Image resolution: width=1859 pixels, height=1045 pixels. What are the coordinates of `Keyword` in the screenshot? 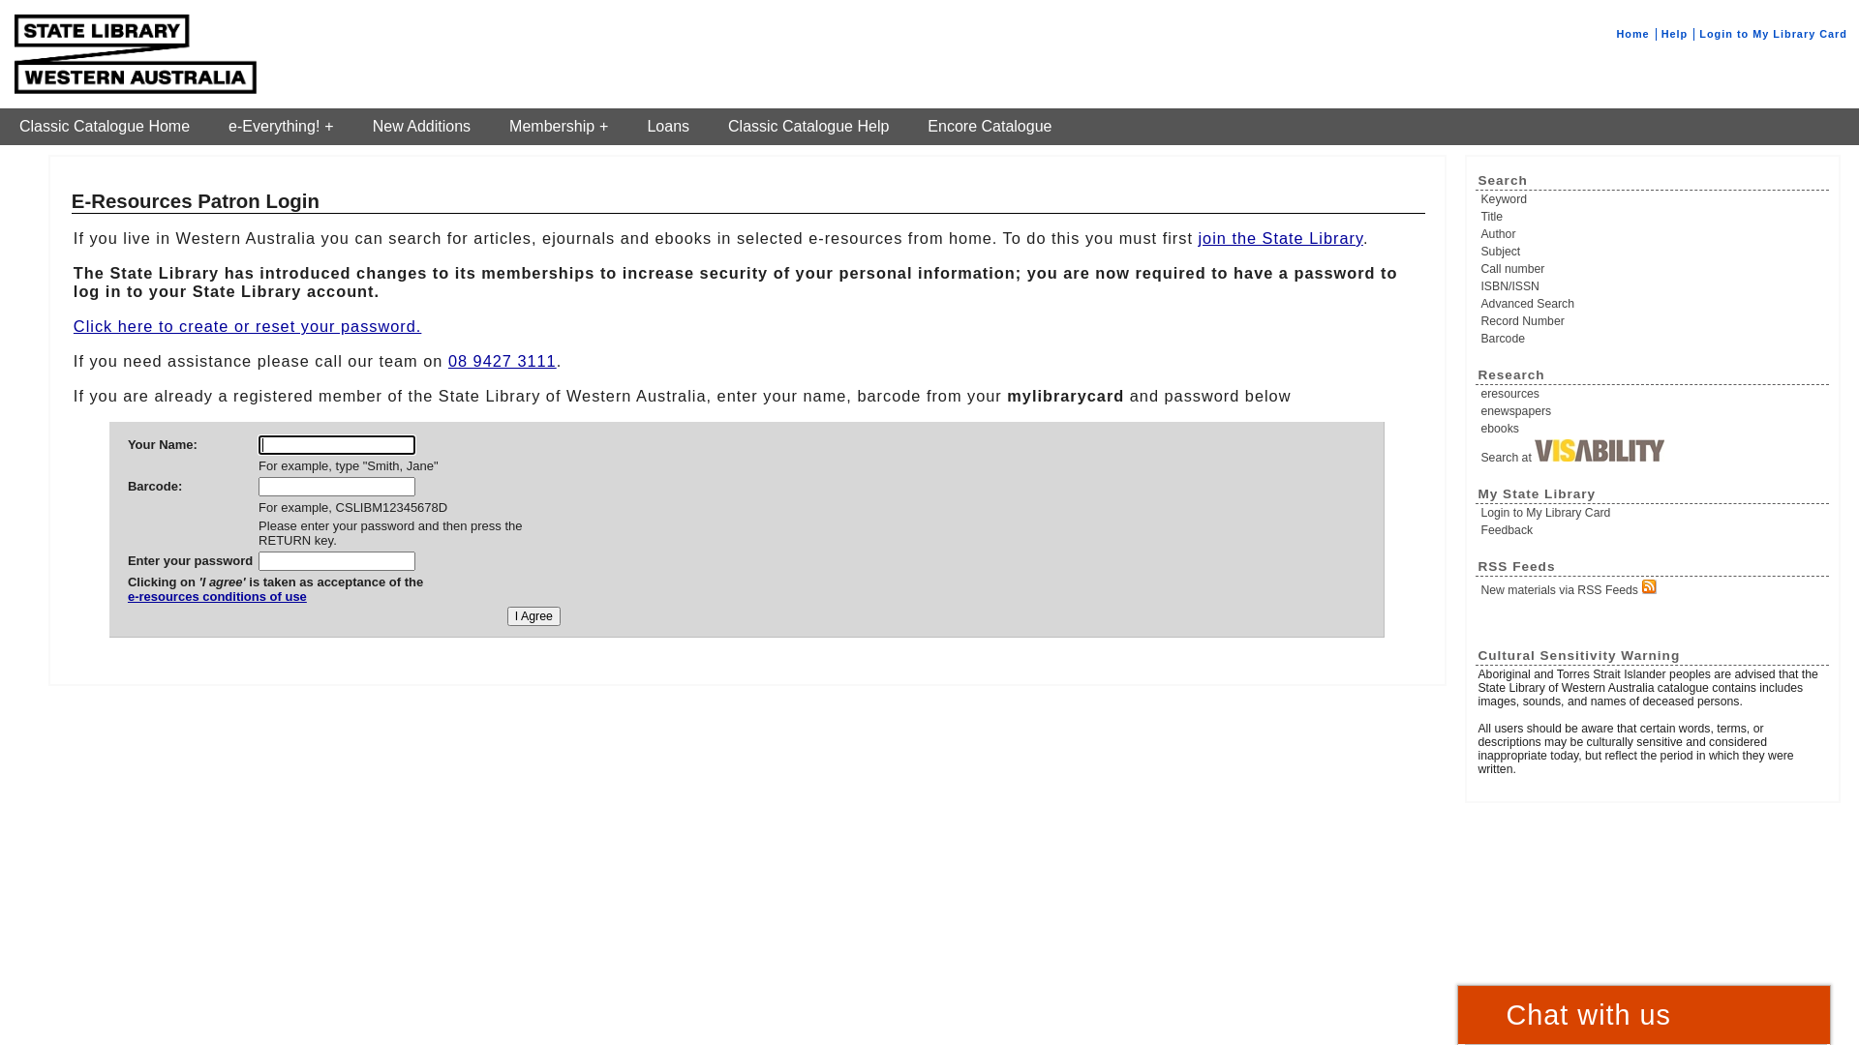 It's located at (1654, 199).